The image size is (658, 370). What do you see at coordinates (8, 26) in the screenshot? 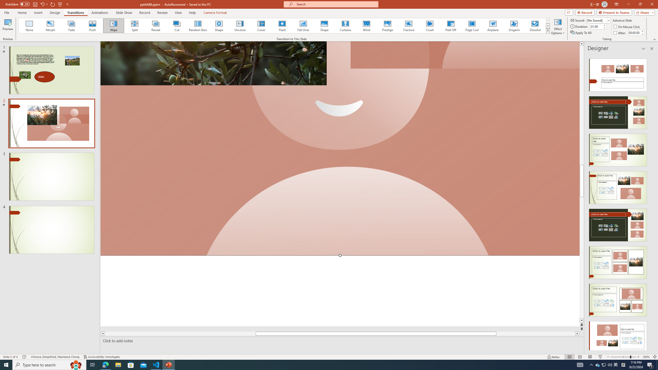
I see `Preview` at bounding box center [8, 26].